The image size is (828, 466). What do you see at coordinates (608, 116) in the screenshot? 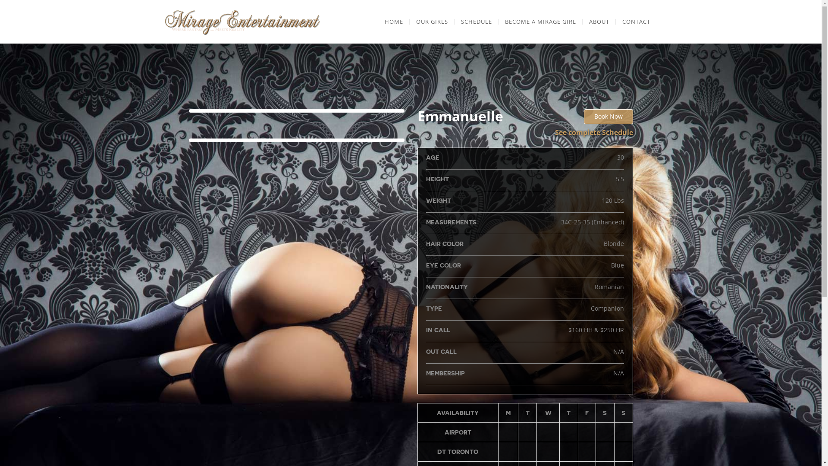
I see `Book Now` at bounding box center [608, 116].